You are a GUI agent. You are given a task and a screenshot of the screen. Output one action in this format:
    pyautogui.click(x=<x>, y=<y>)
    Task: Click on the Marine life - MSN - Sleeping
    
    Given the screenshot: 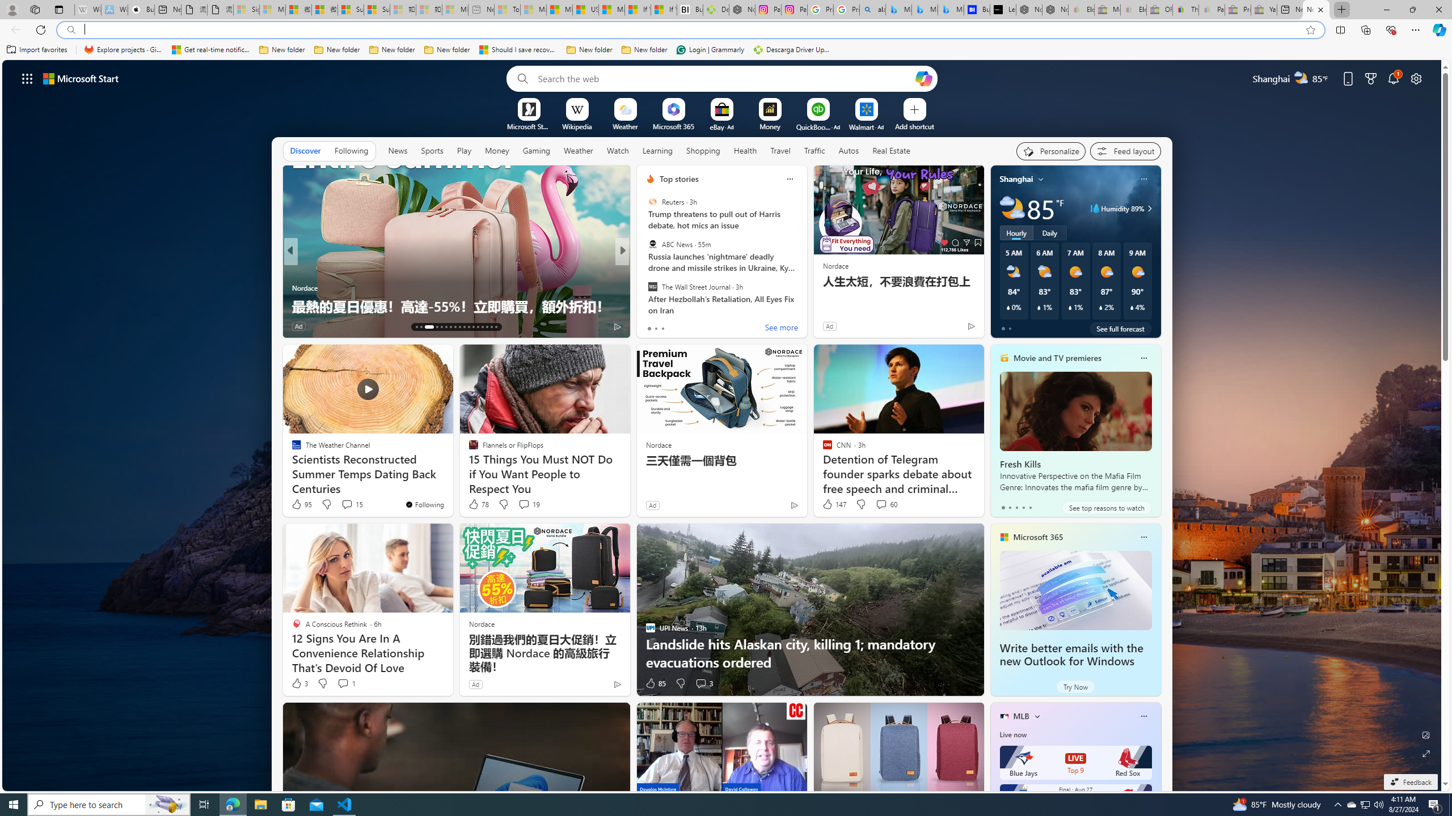 What is the action you would take?
    pyautogui.click(x=533, y=10)
    